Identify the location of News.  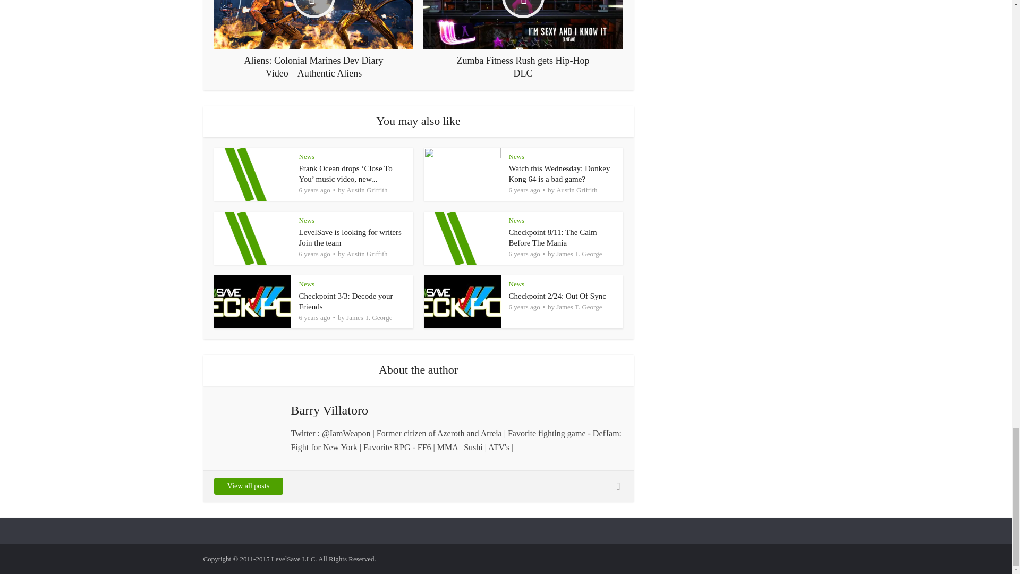
(517, 156).